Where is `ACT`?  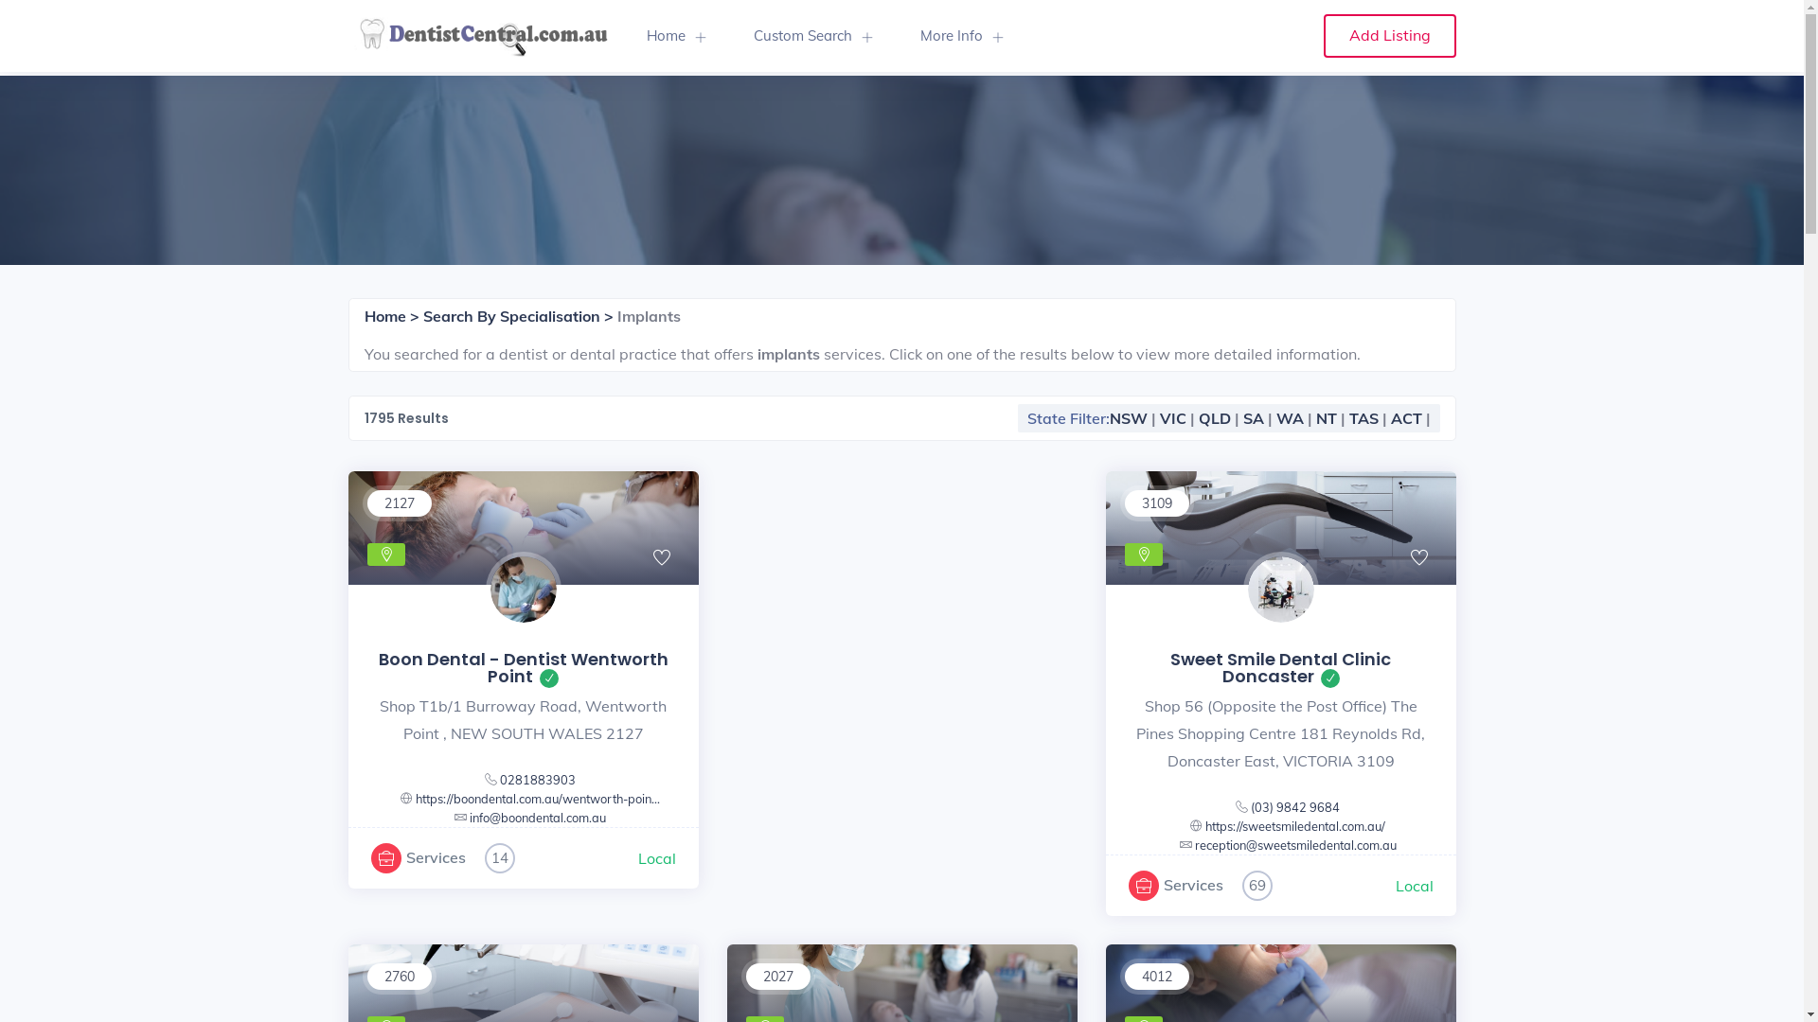 ACT is located at coordinates (1405, 418).